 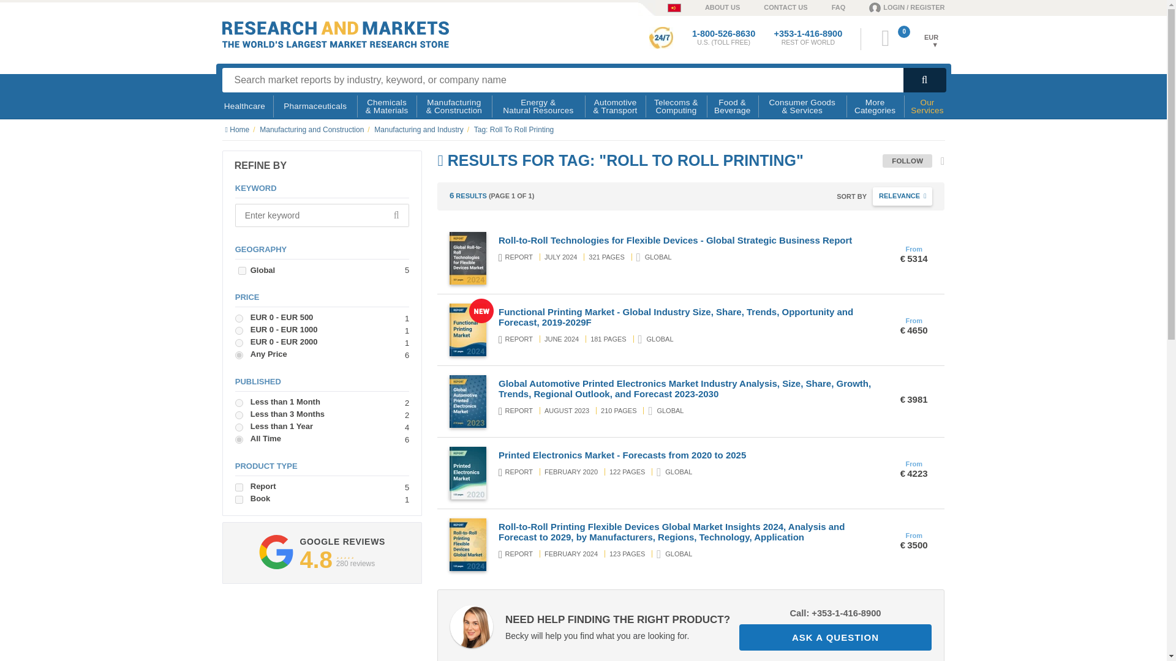 I want to click on Healthcare, so click(x=244, y=106).